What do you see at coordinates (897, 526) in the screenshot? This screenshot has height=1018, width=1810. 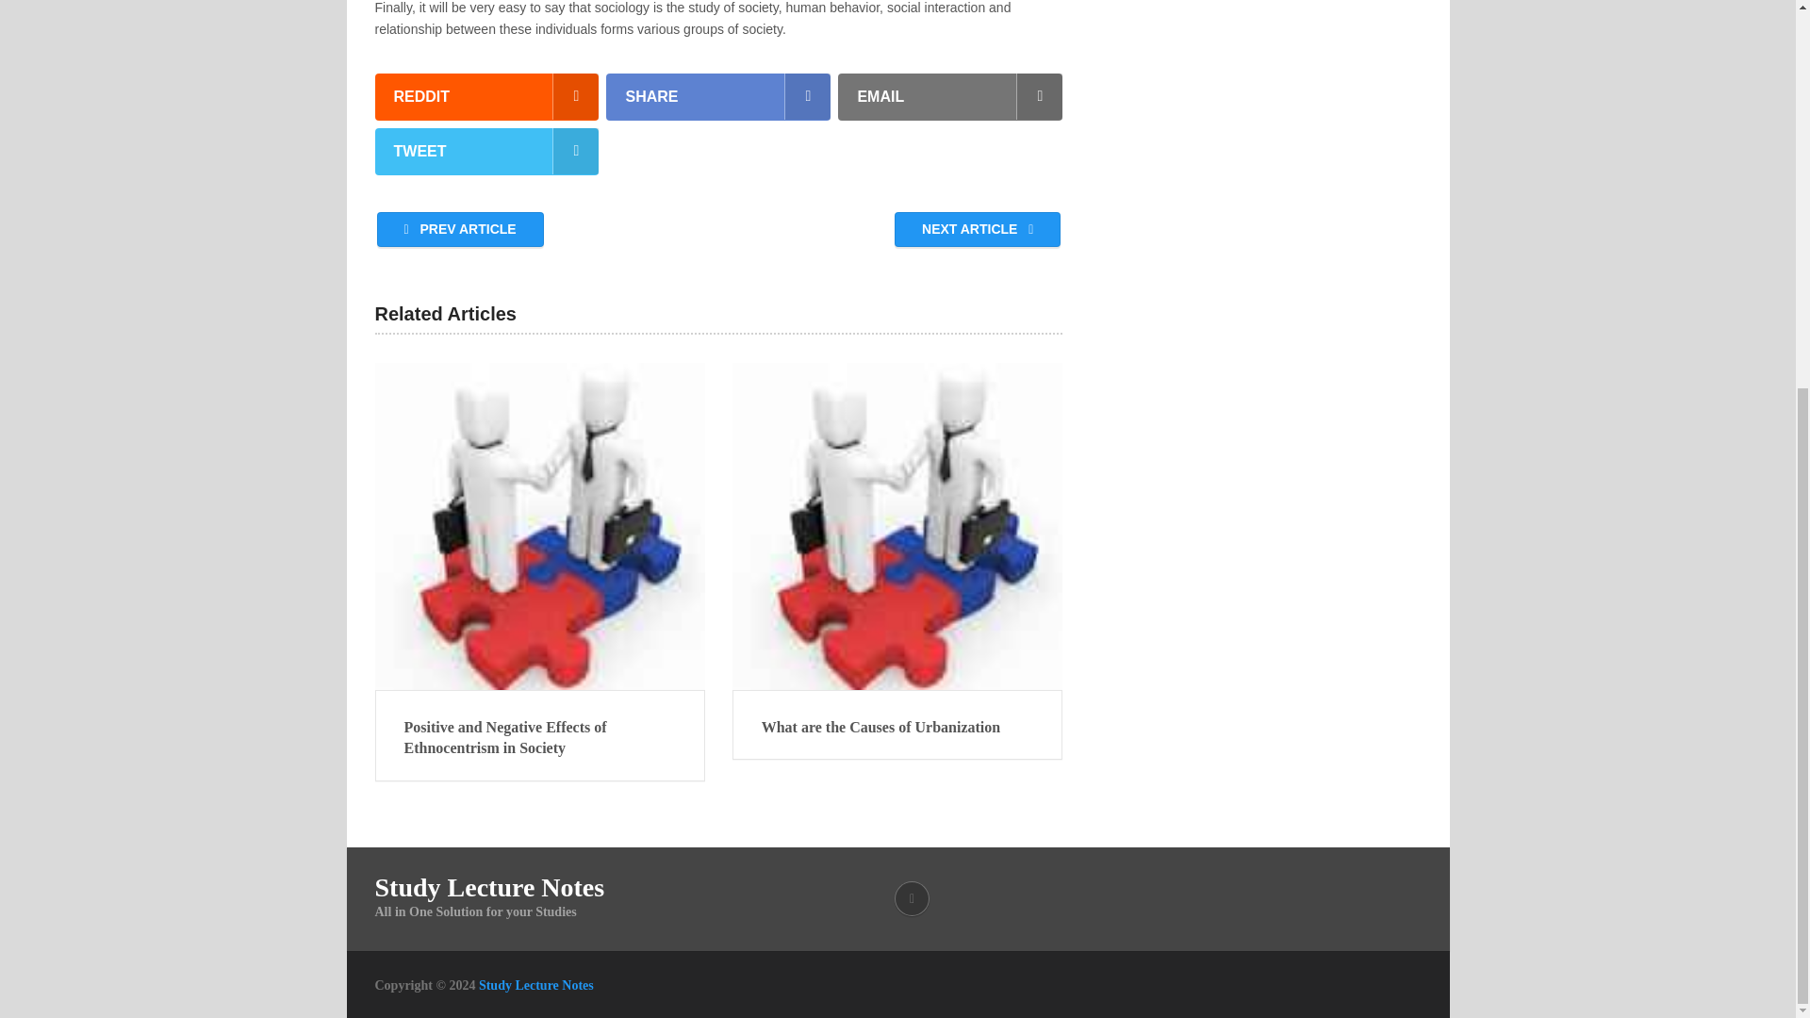 I see `What are the Causes of Urbanization` at bounding box center [897, 526].